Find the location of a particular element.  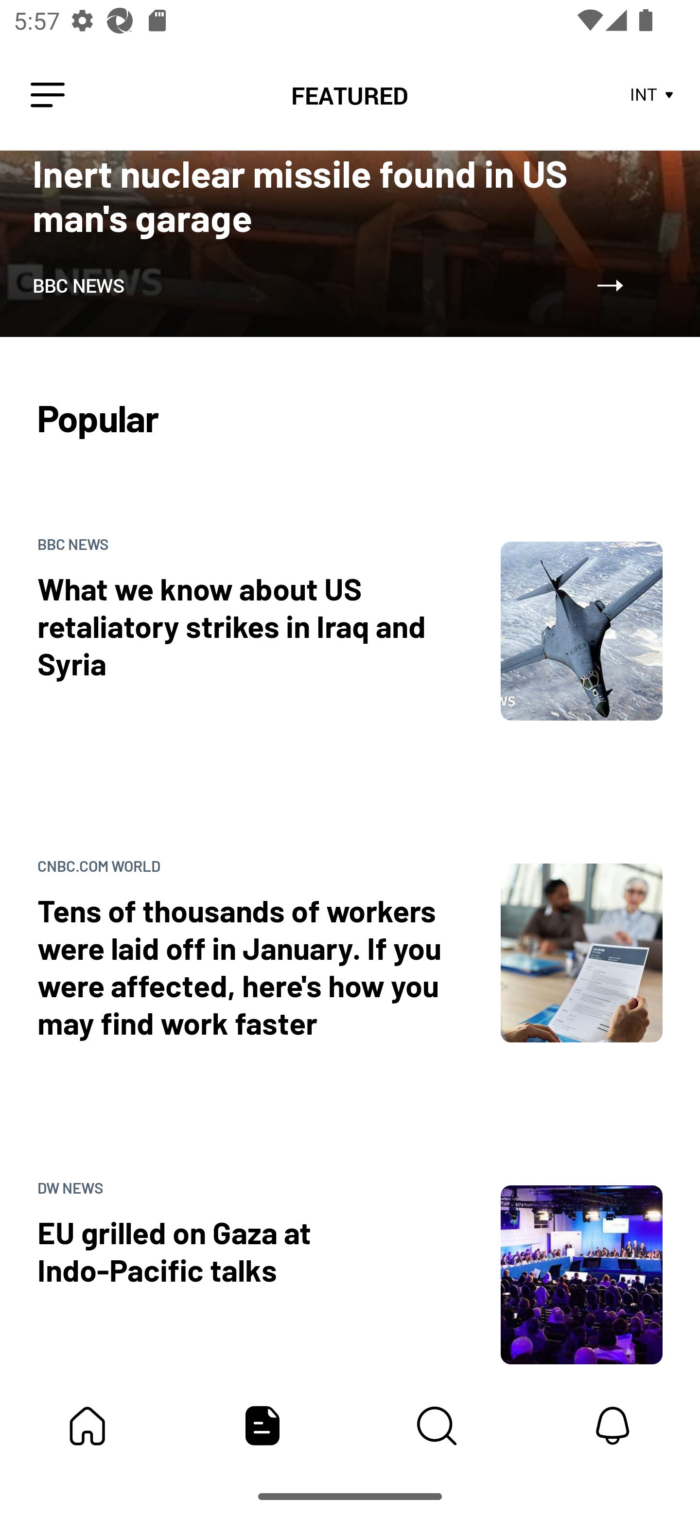

Leading Icon is located at coordinates (48, 95).